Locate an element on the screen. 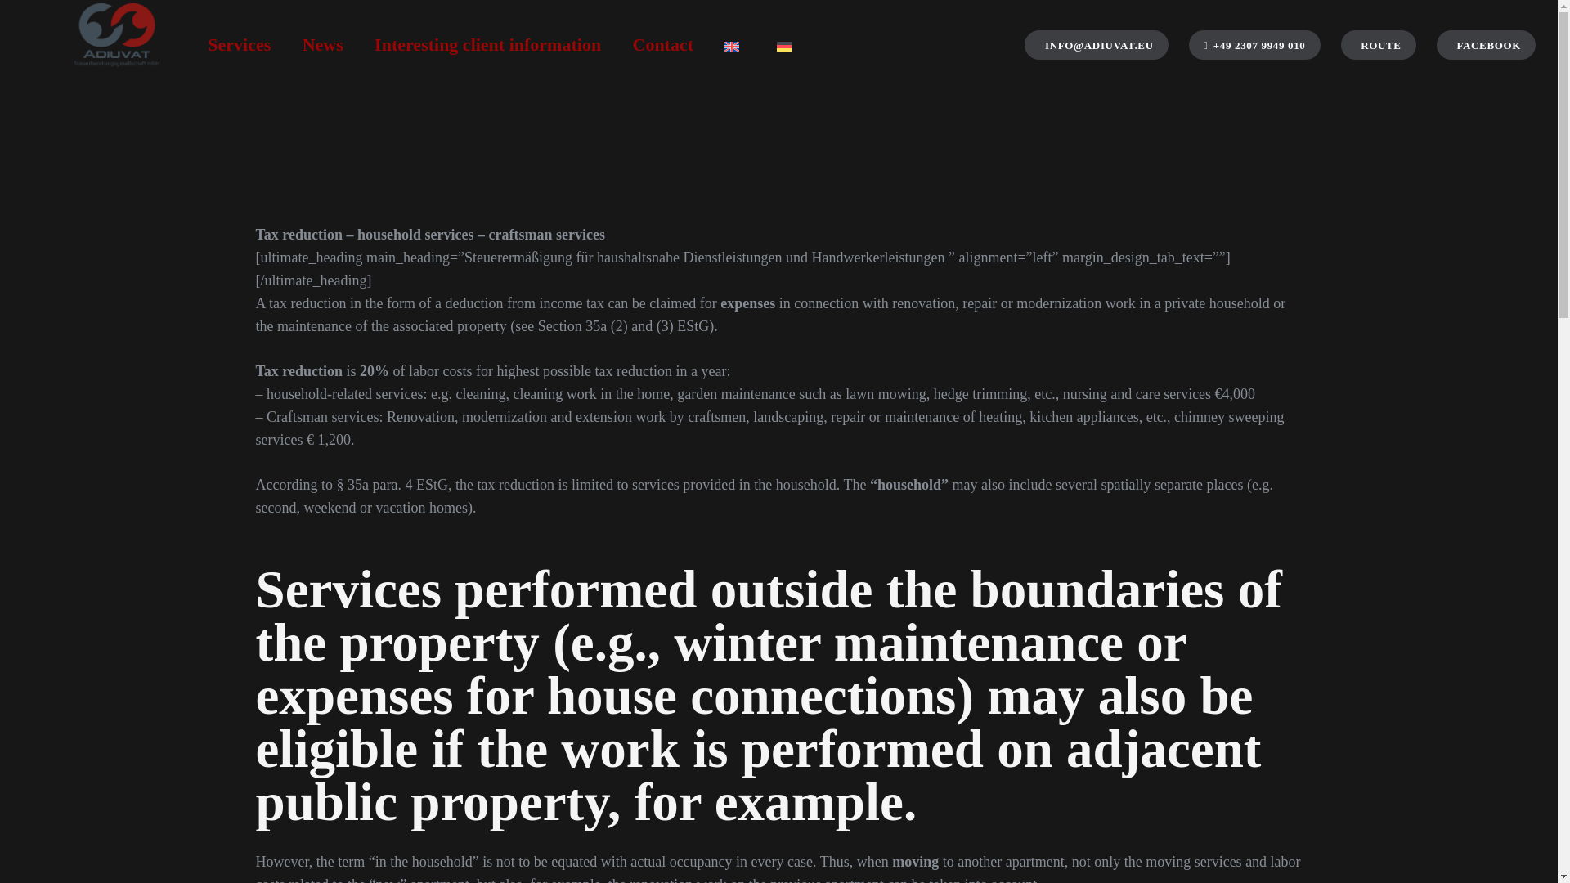 The image size is (1570, 883). Interesting client information is located at coordinates (487, 44).